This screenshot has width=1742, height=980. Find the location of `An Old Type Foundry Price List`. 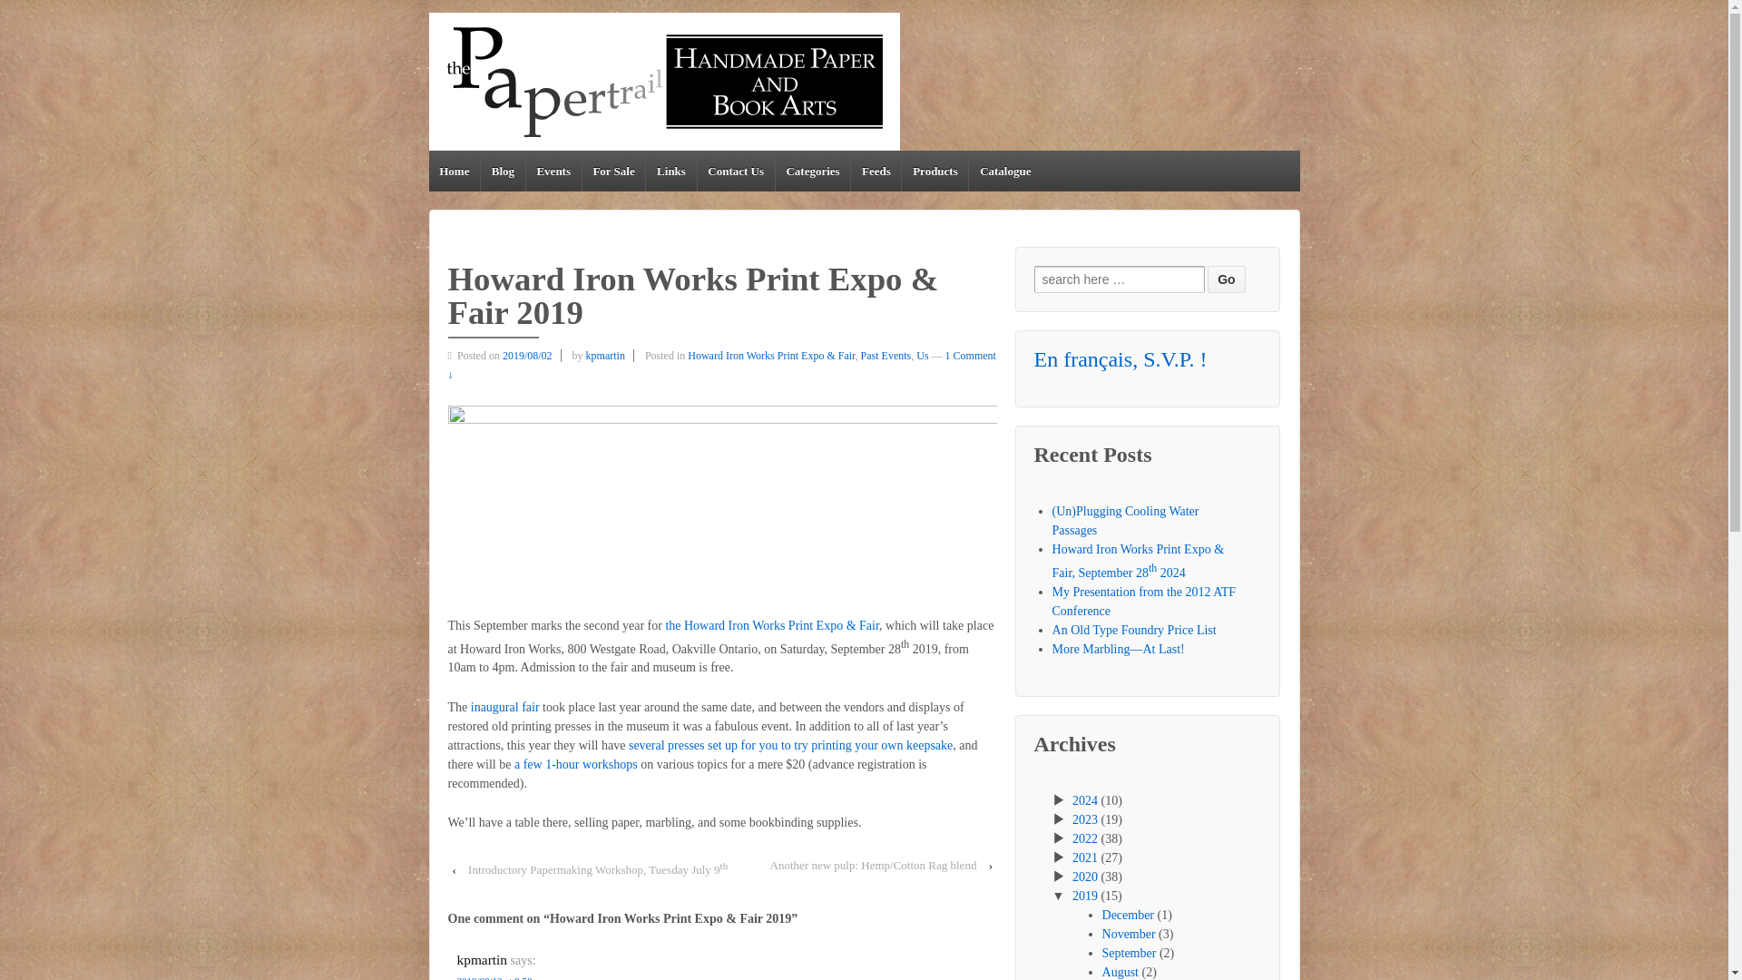

An Old Type Foundry Price List is located at coordinates (1134, 630).